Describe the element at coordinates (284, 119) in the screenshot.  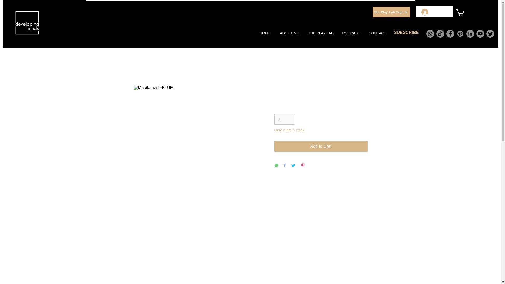
I see `1` at that location.